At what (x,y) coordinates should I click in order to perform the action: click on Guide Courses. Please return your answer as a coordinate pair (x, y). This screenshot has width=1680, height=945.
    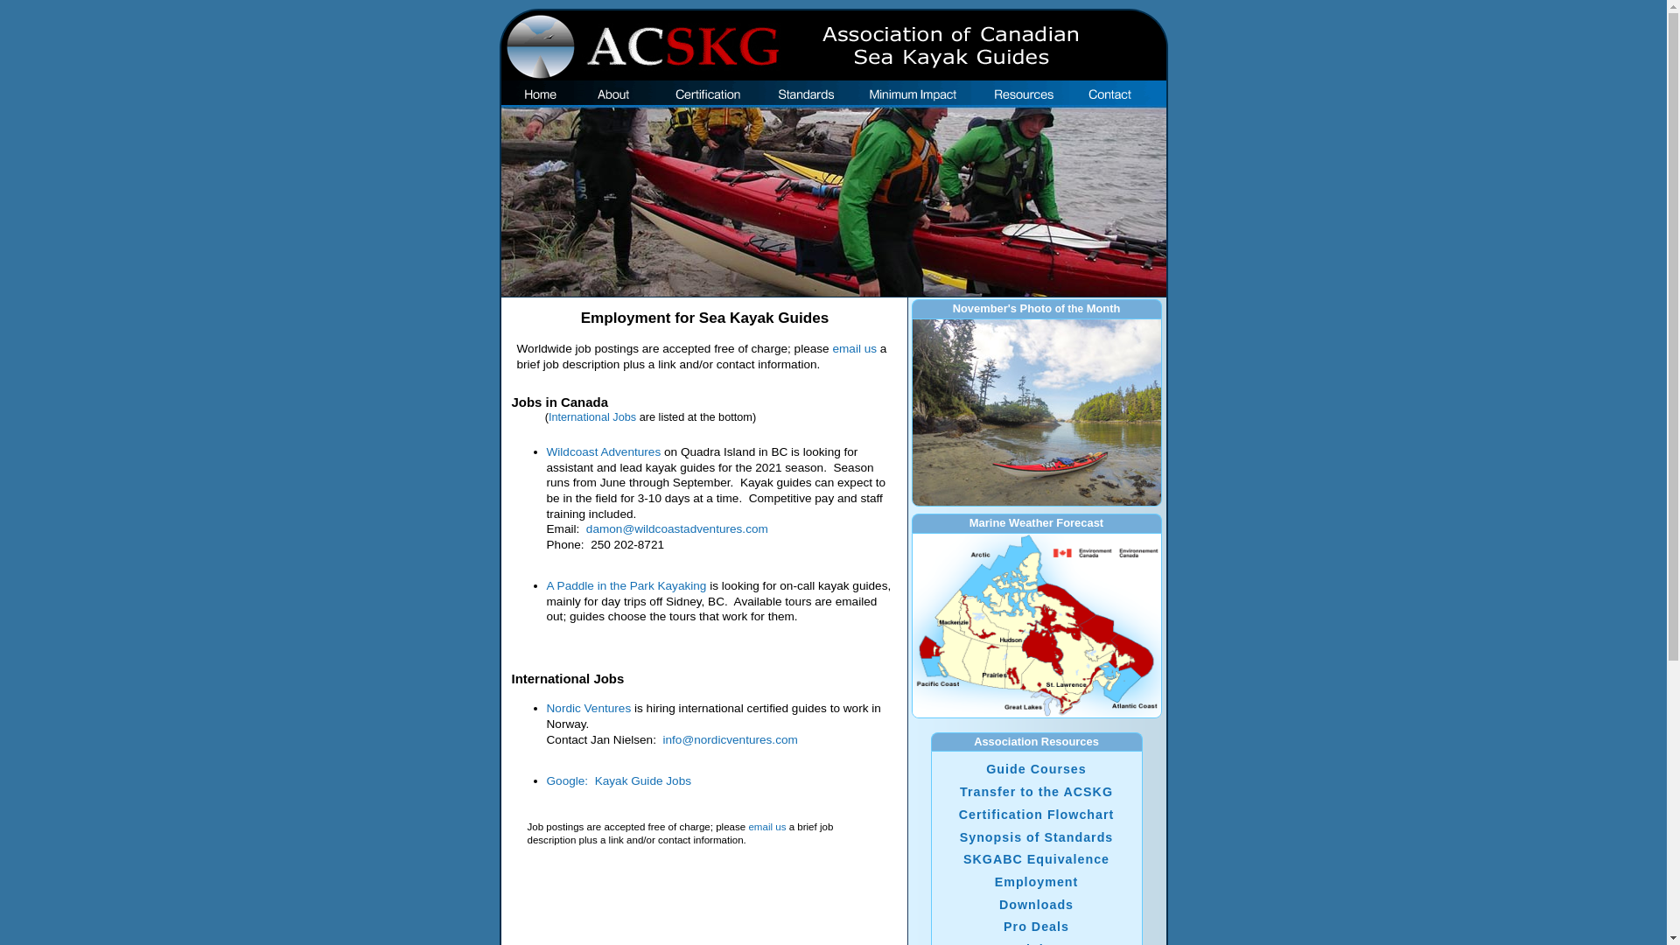
    Looking at the image, I should click on (1036, 769).